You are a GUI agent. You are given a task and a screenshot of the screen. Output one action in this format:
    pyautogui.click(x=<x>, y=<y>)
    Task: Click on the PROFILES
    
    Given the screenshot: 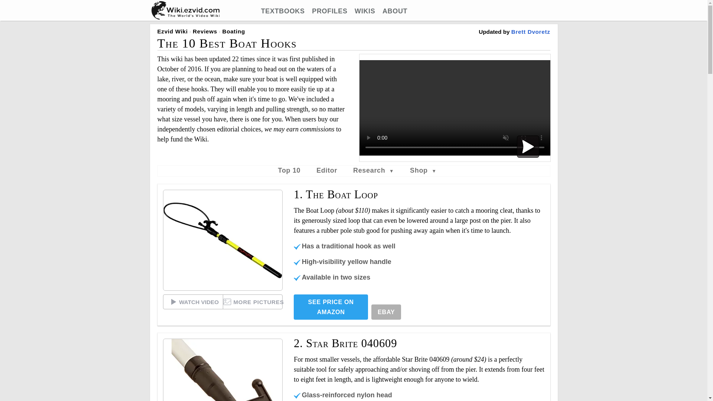 What is the action you would take?
    pyautogui.click(x=330, y=11)
    